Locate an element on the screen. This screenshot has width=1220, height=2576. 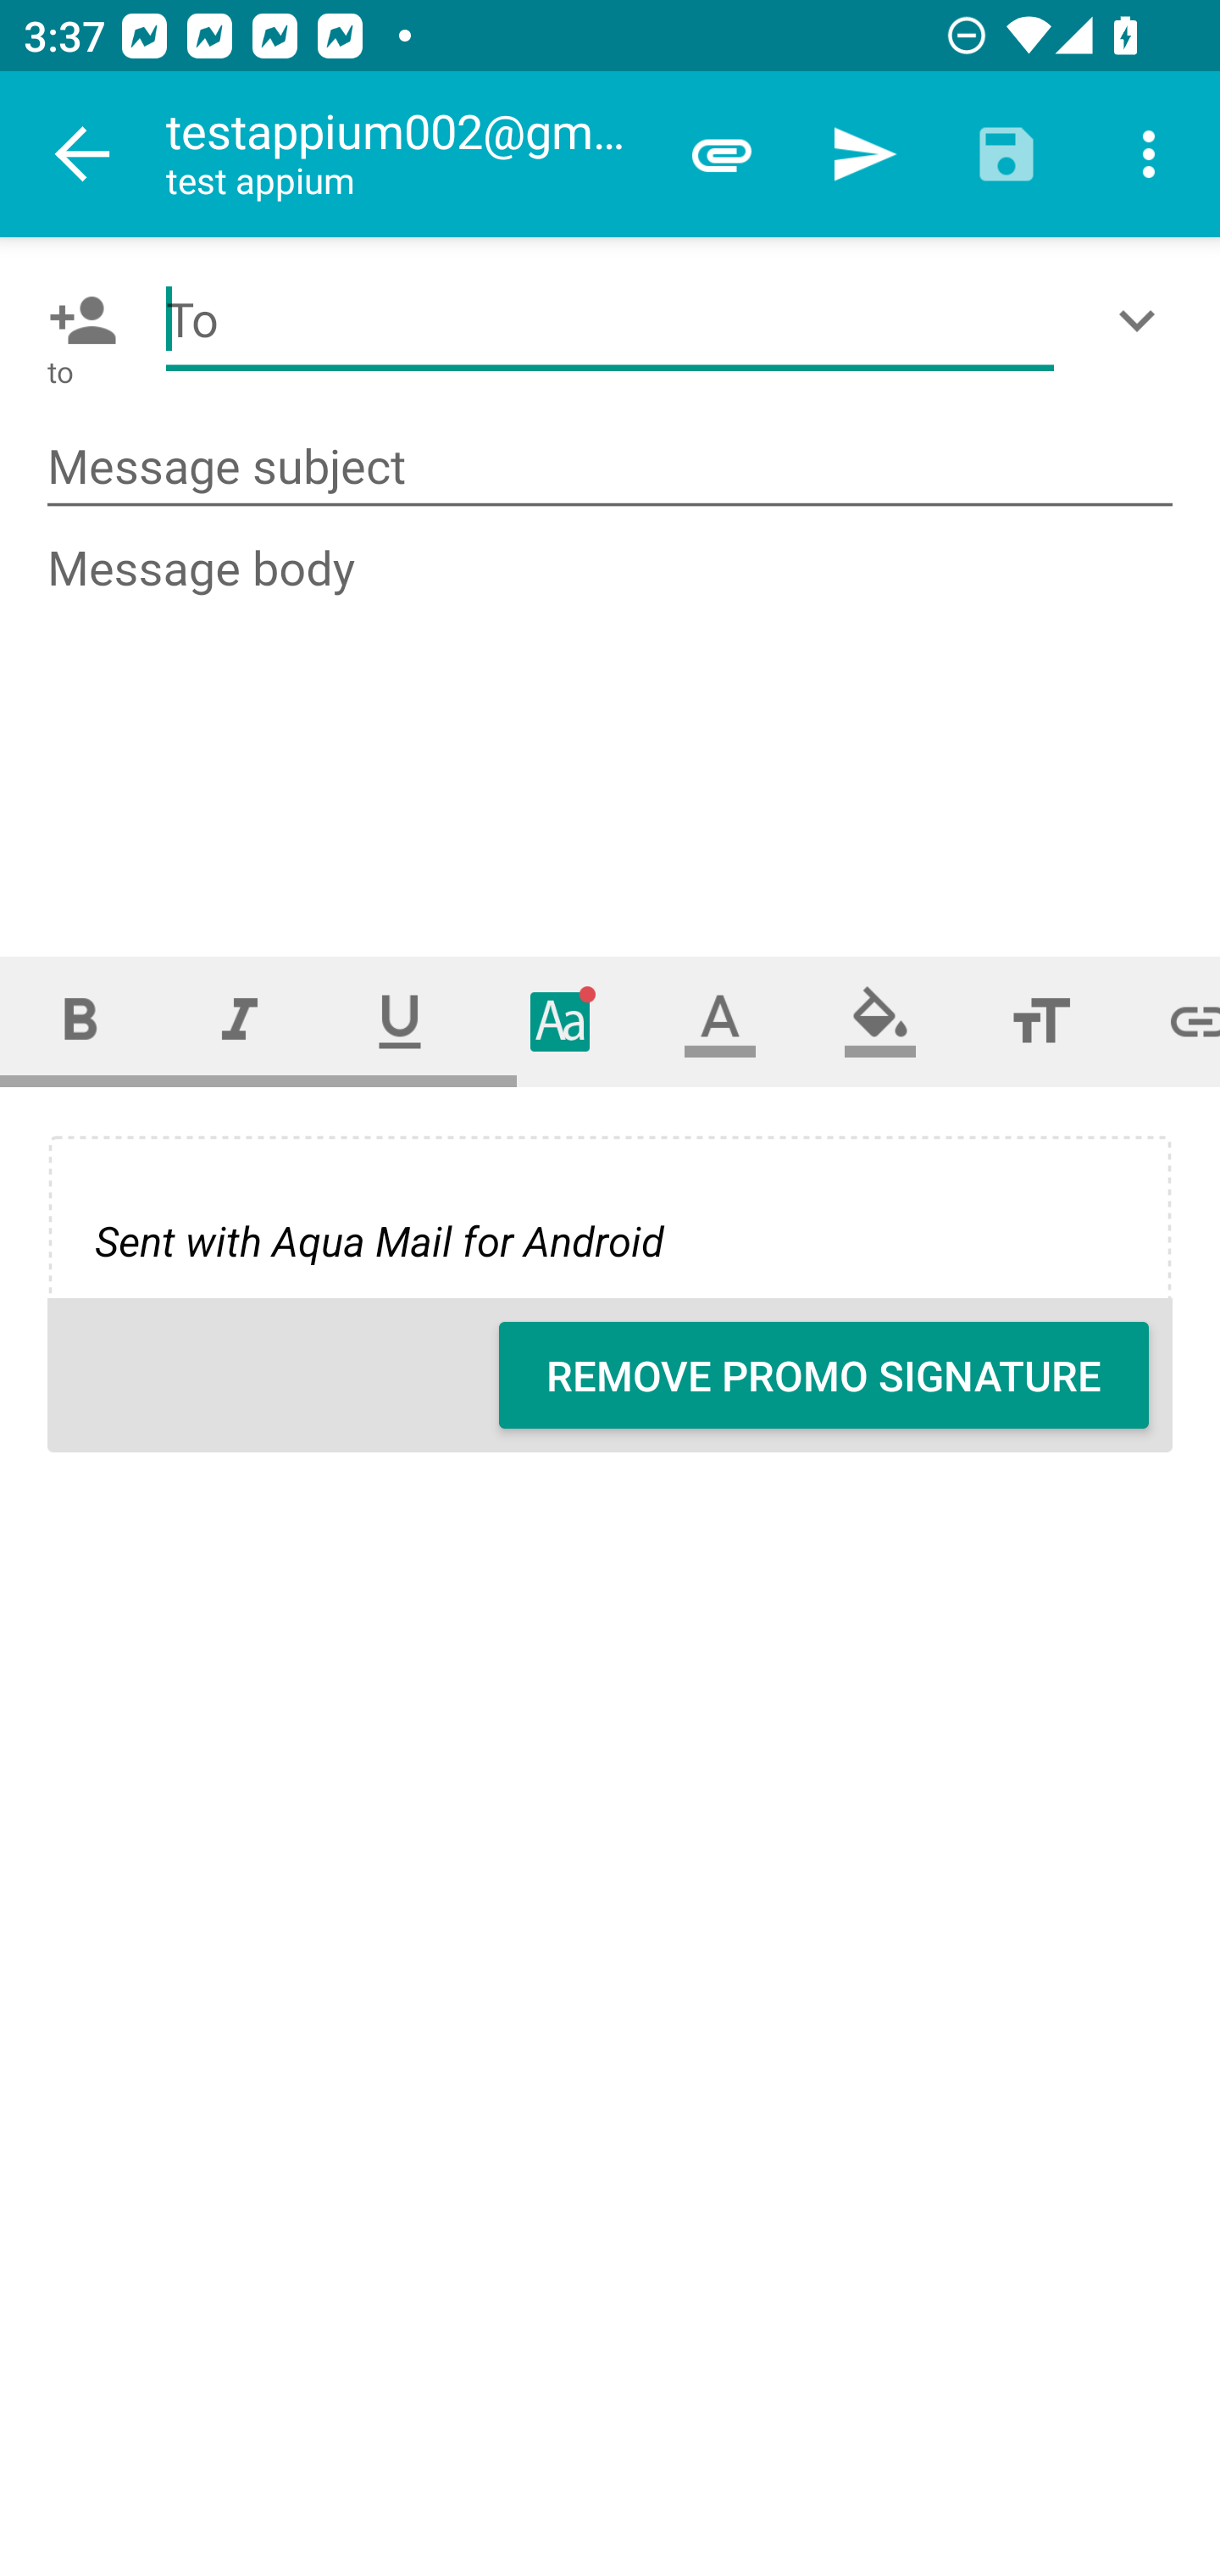
Message subject is located at coordinates (610, 468).